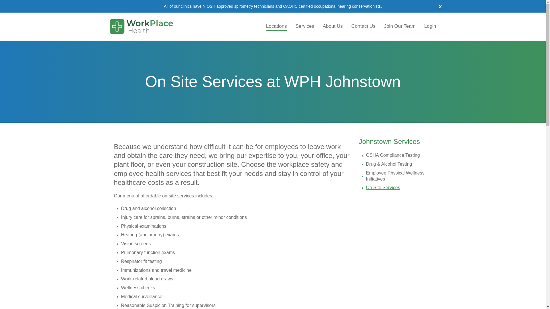 Image resolution: width=550 pixels, height=309 pixels. What do you see at coordinates (430, 26) in the screenshot?
I see `Login` at bounding box center [430, 26].